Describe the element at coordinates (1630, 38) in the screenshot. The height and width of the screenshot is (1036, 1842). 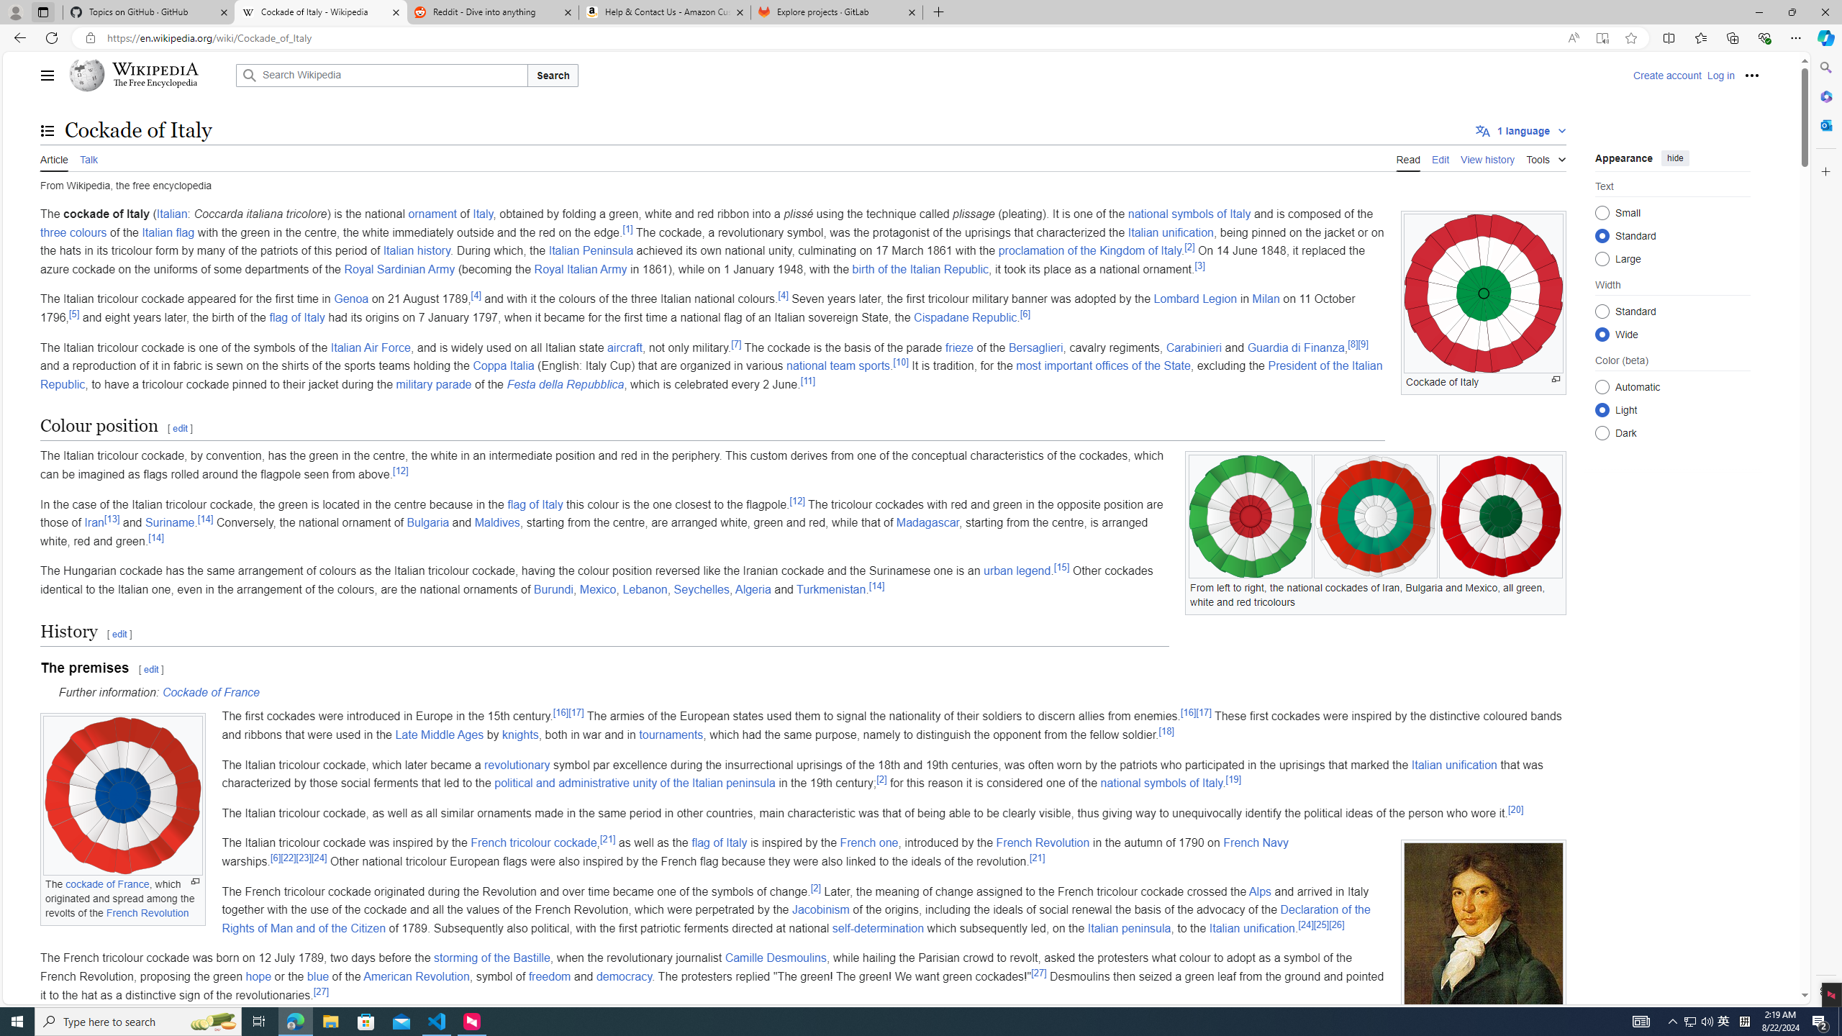
I see `Add this page to favorites (Ctrl+D)` at that location.